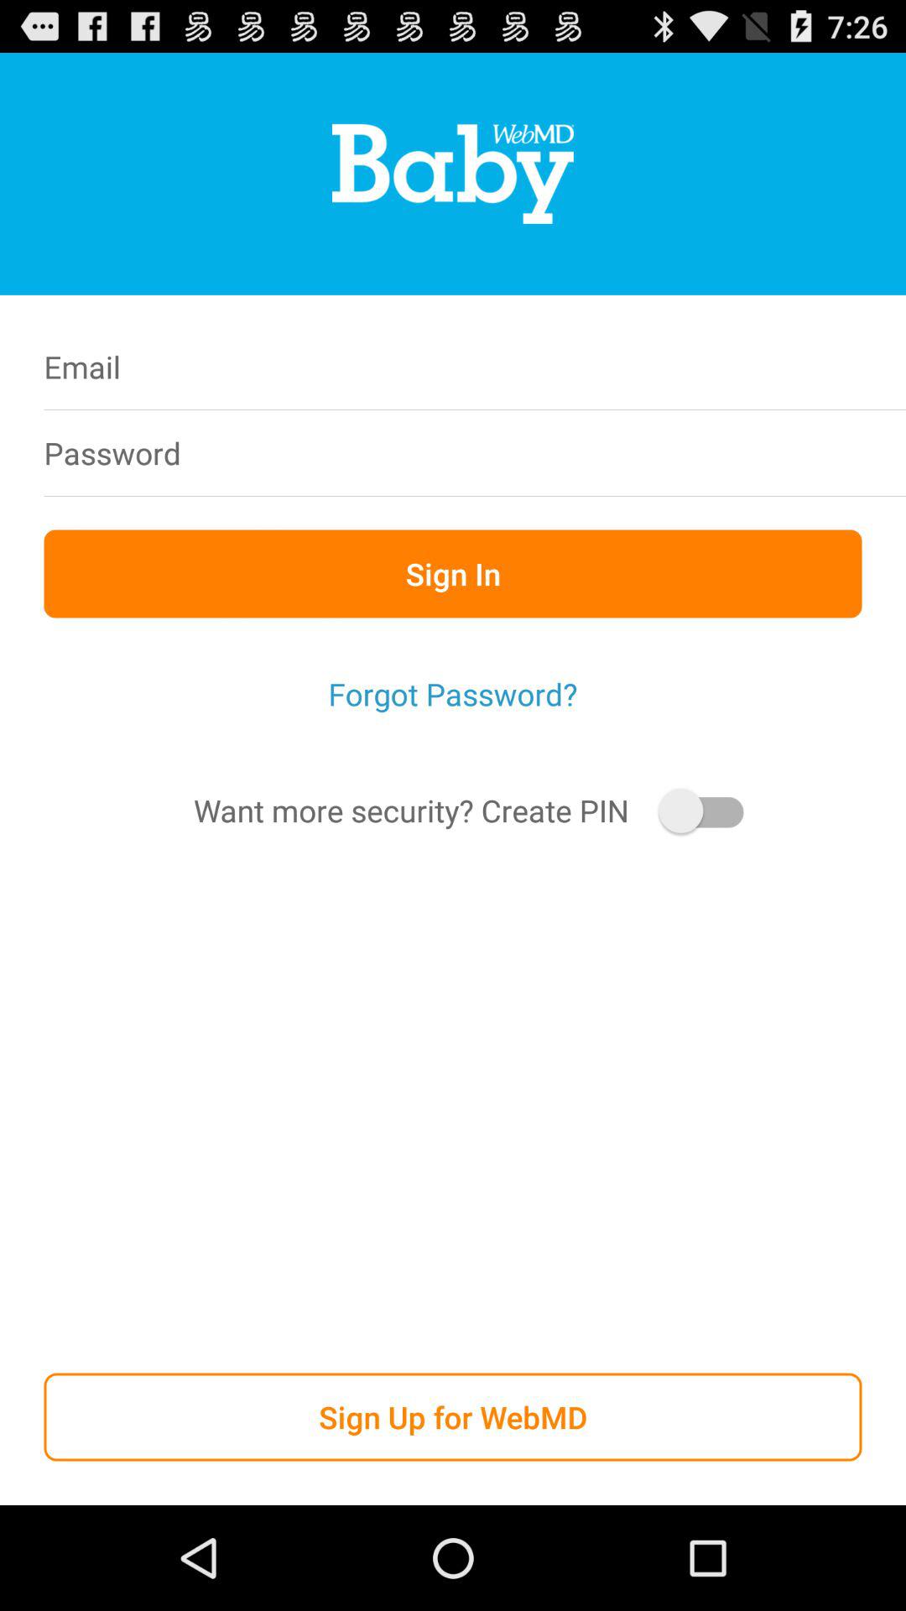  I want to click on tap item at the bottom, so click(453, 1416).